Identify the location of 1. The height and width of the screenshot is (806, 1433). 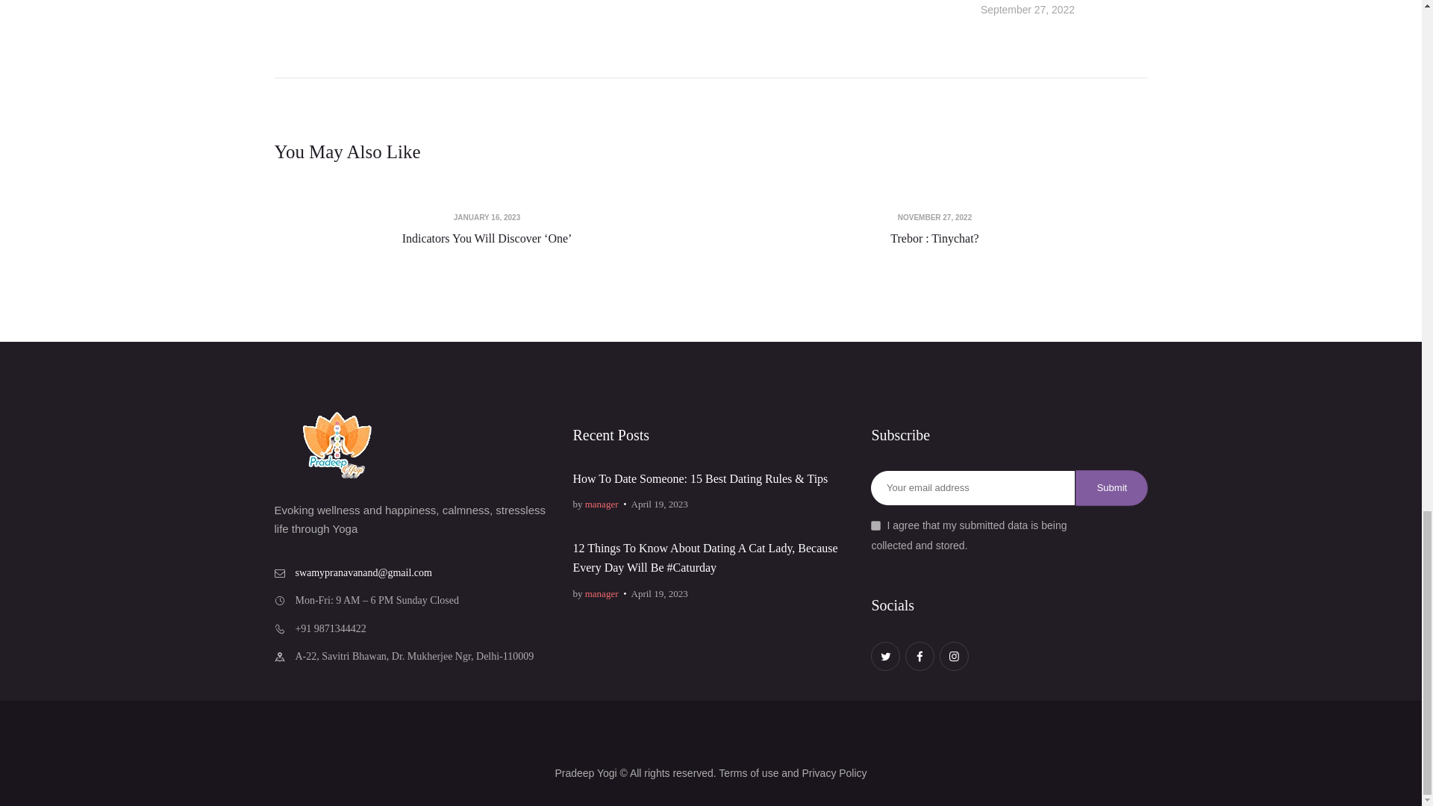
(876, 525).